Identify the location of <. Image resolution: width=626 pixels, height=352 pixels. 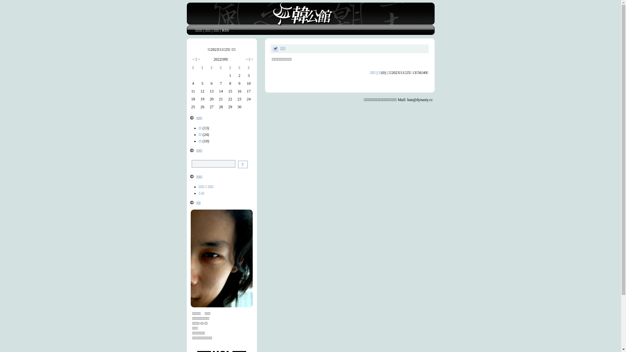
(194, 59).